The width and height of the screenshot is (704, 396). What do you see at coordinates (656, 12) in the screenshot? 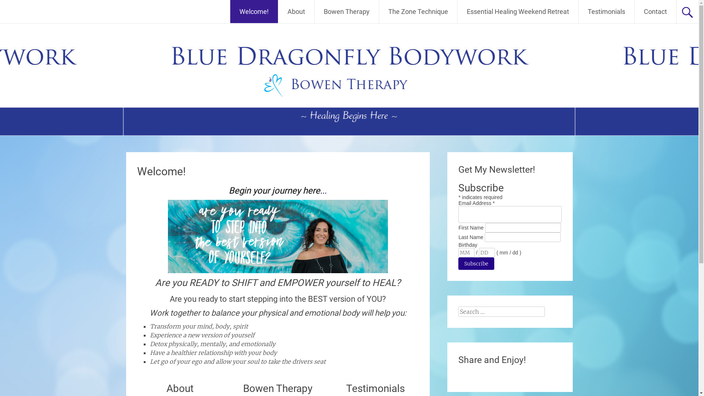
I see `Contact` at bounding box center [656, 12].